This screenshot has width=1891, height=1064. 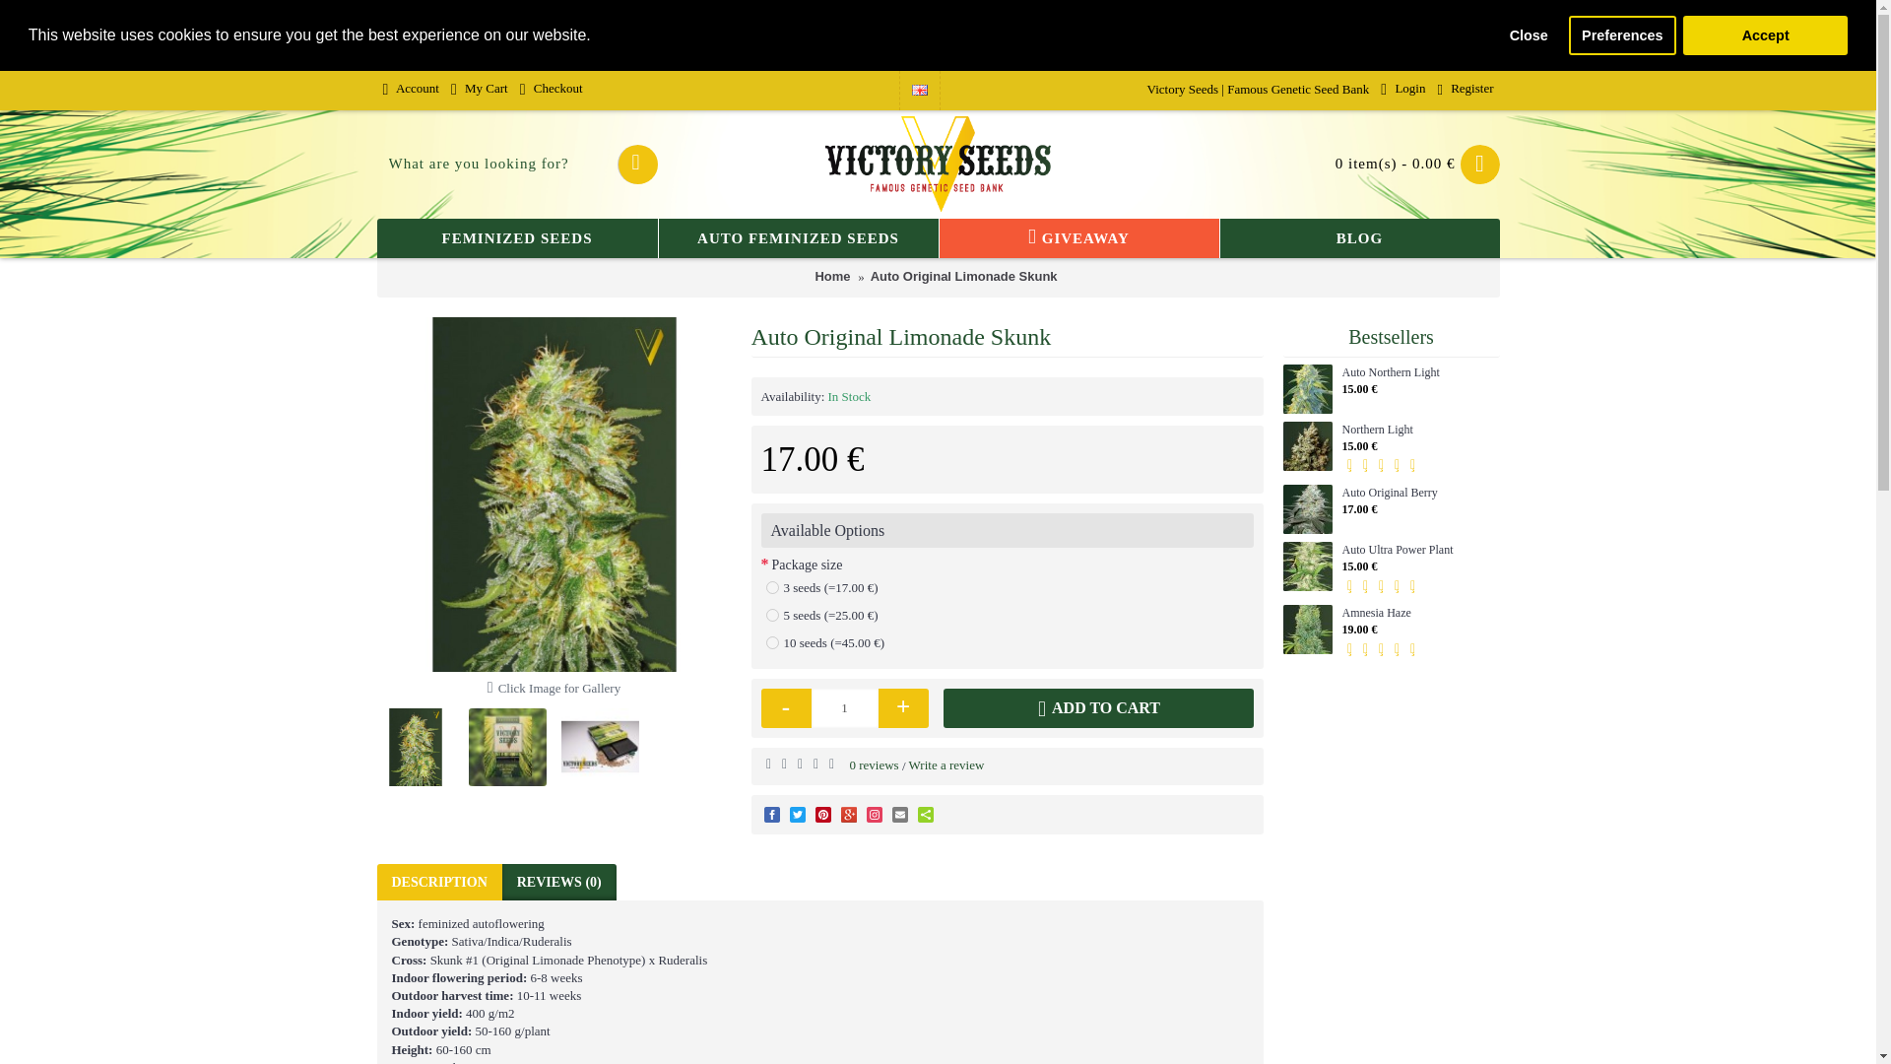 What do you see at coordinates (1466, 91) in the screenshot?
I see `Register` at bounding box center [1466, 91].